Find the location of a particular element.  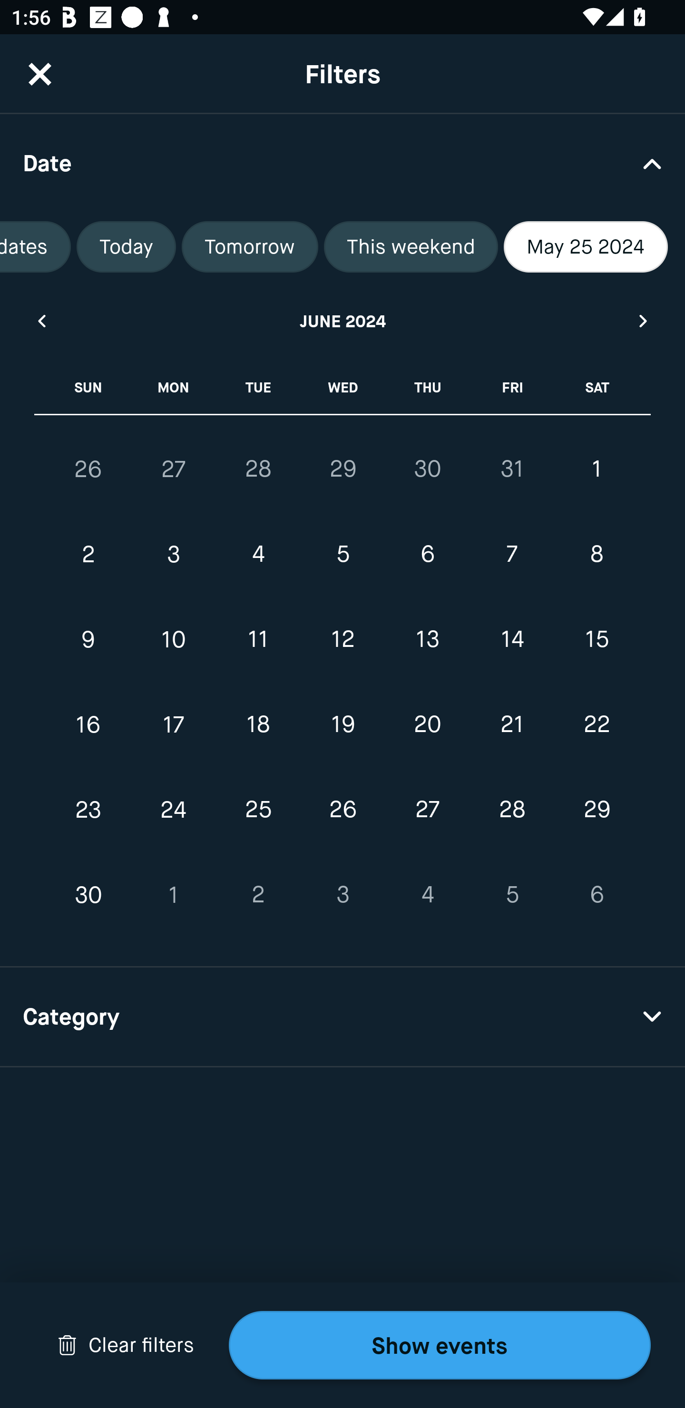

13 is located at coordinates (427, 639).